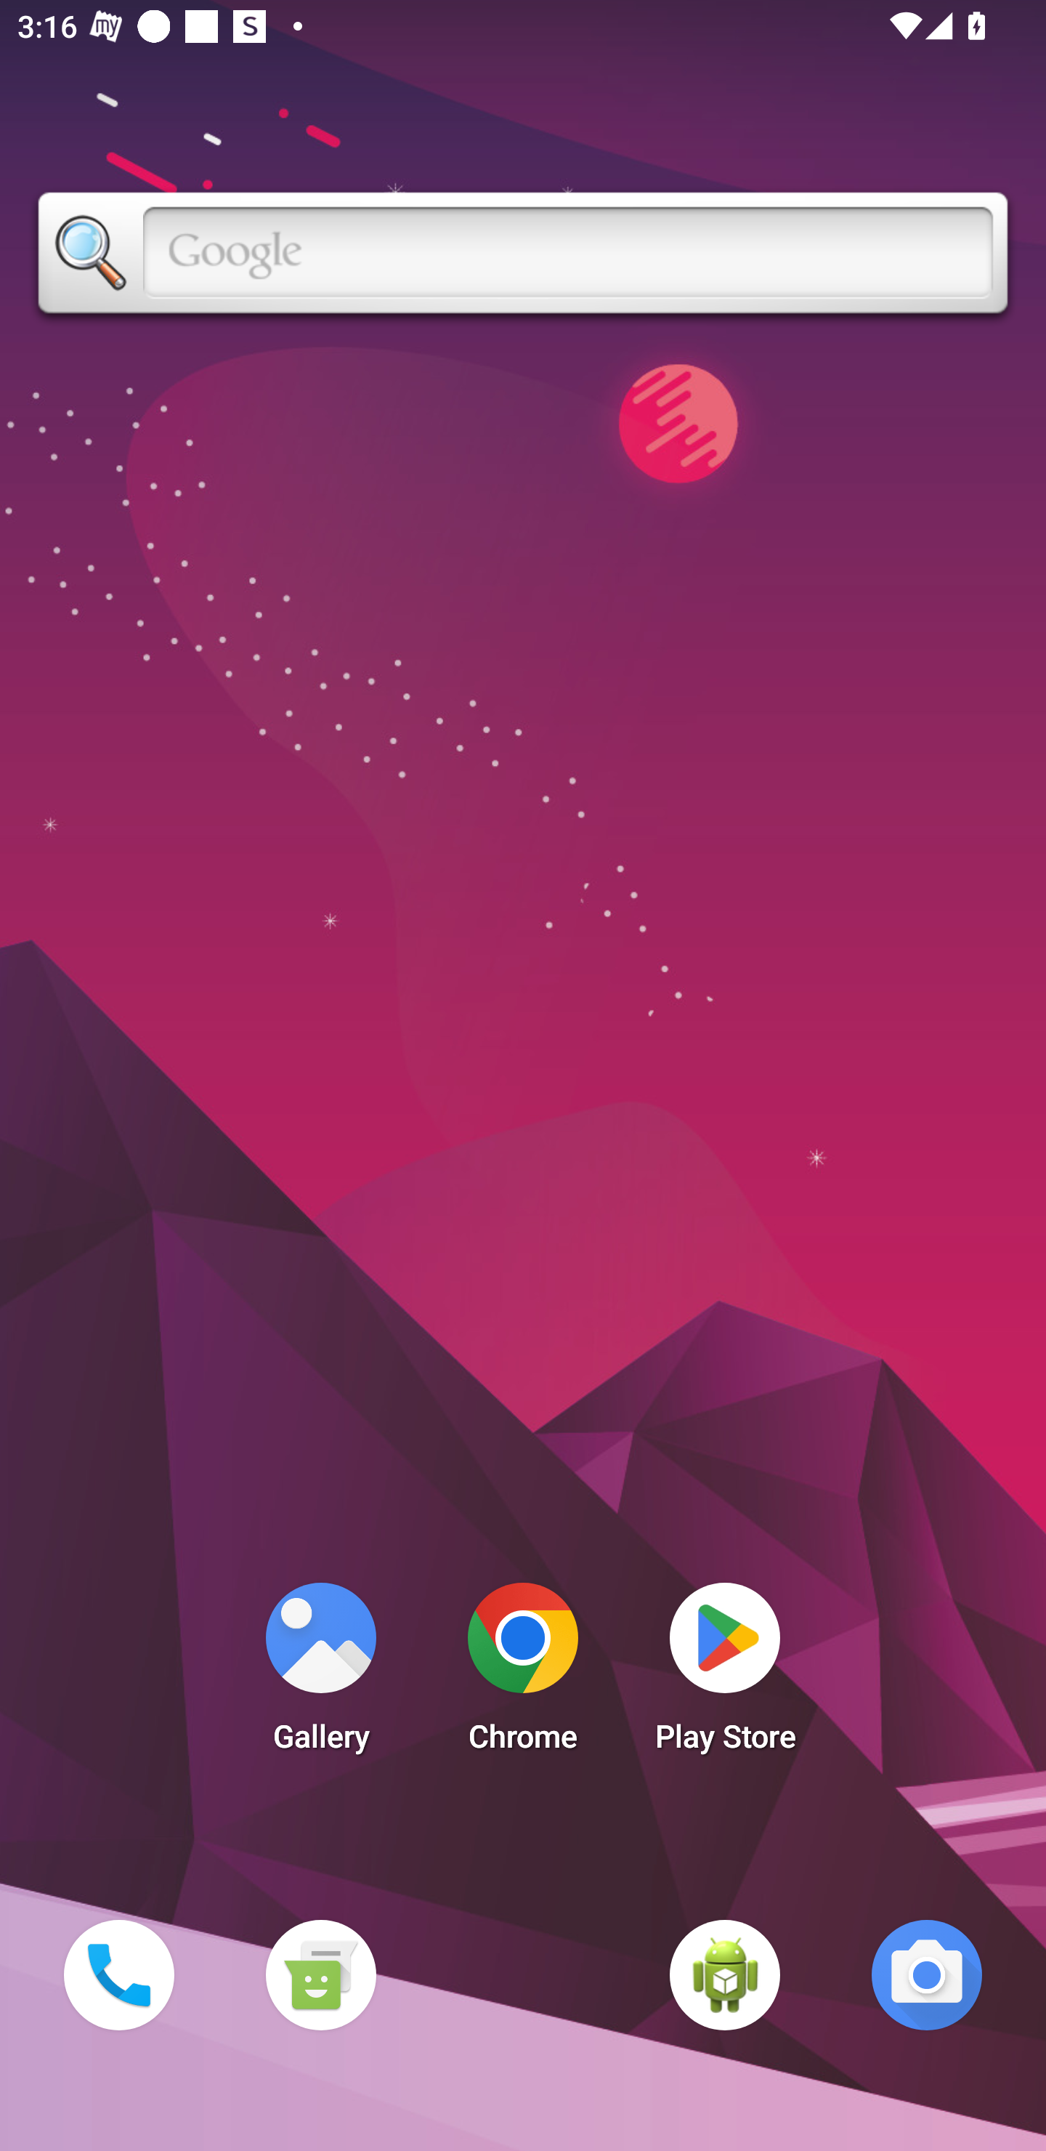 Image resolution: width=1046 pixels, height=2151 pixels. Describe the element at coordinates (118, 1974) in the screenshot. I see `Phone` at that location.